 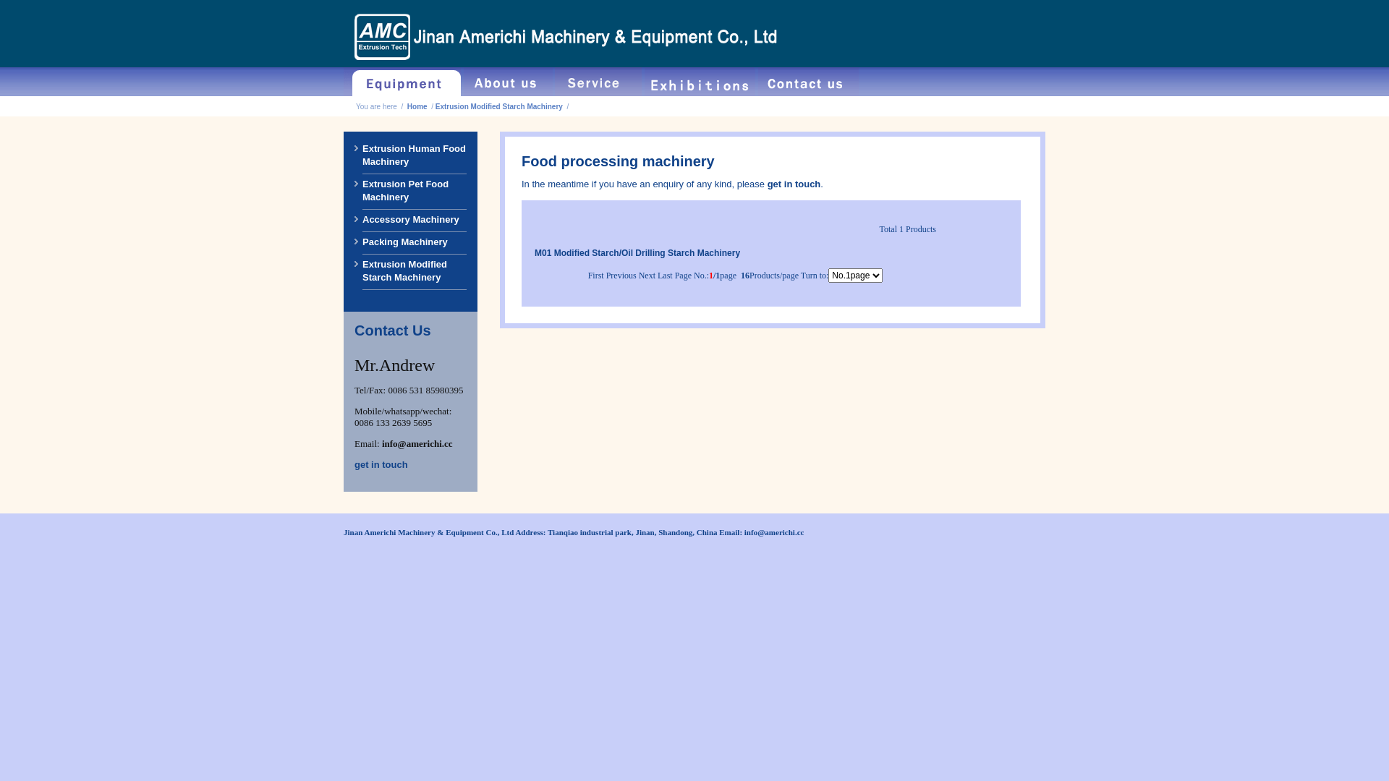 I want to click on get in touch, so click(x=794, y=184).